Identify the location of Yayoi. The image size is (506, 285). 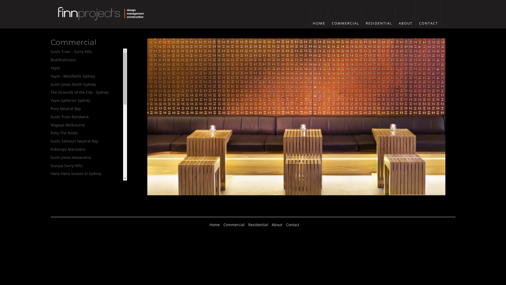
(55, 68).